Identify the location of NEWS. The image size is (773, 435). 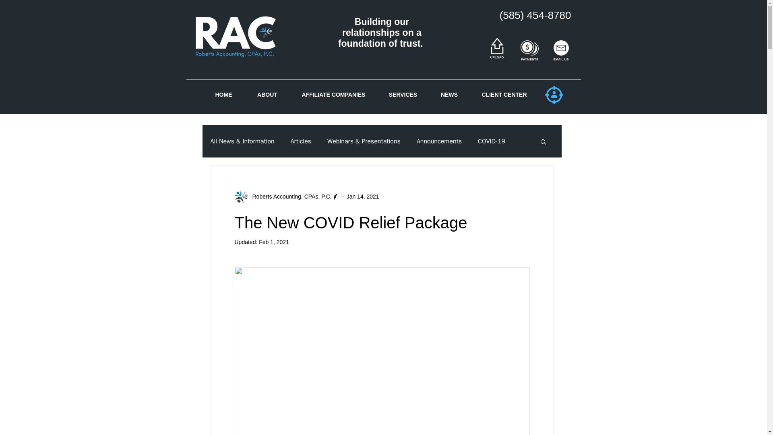
(449, 94).